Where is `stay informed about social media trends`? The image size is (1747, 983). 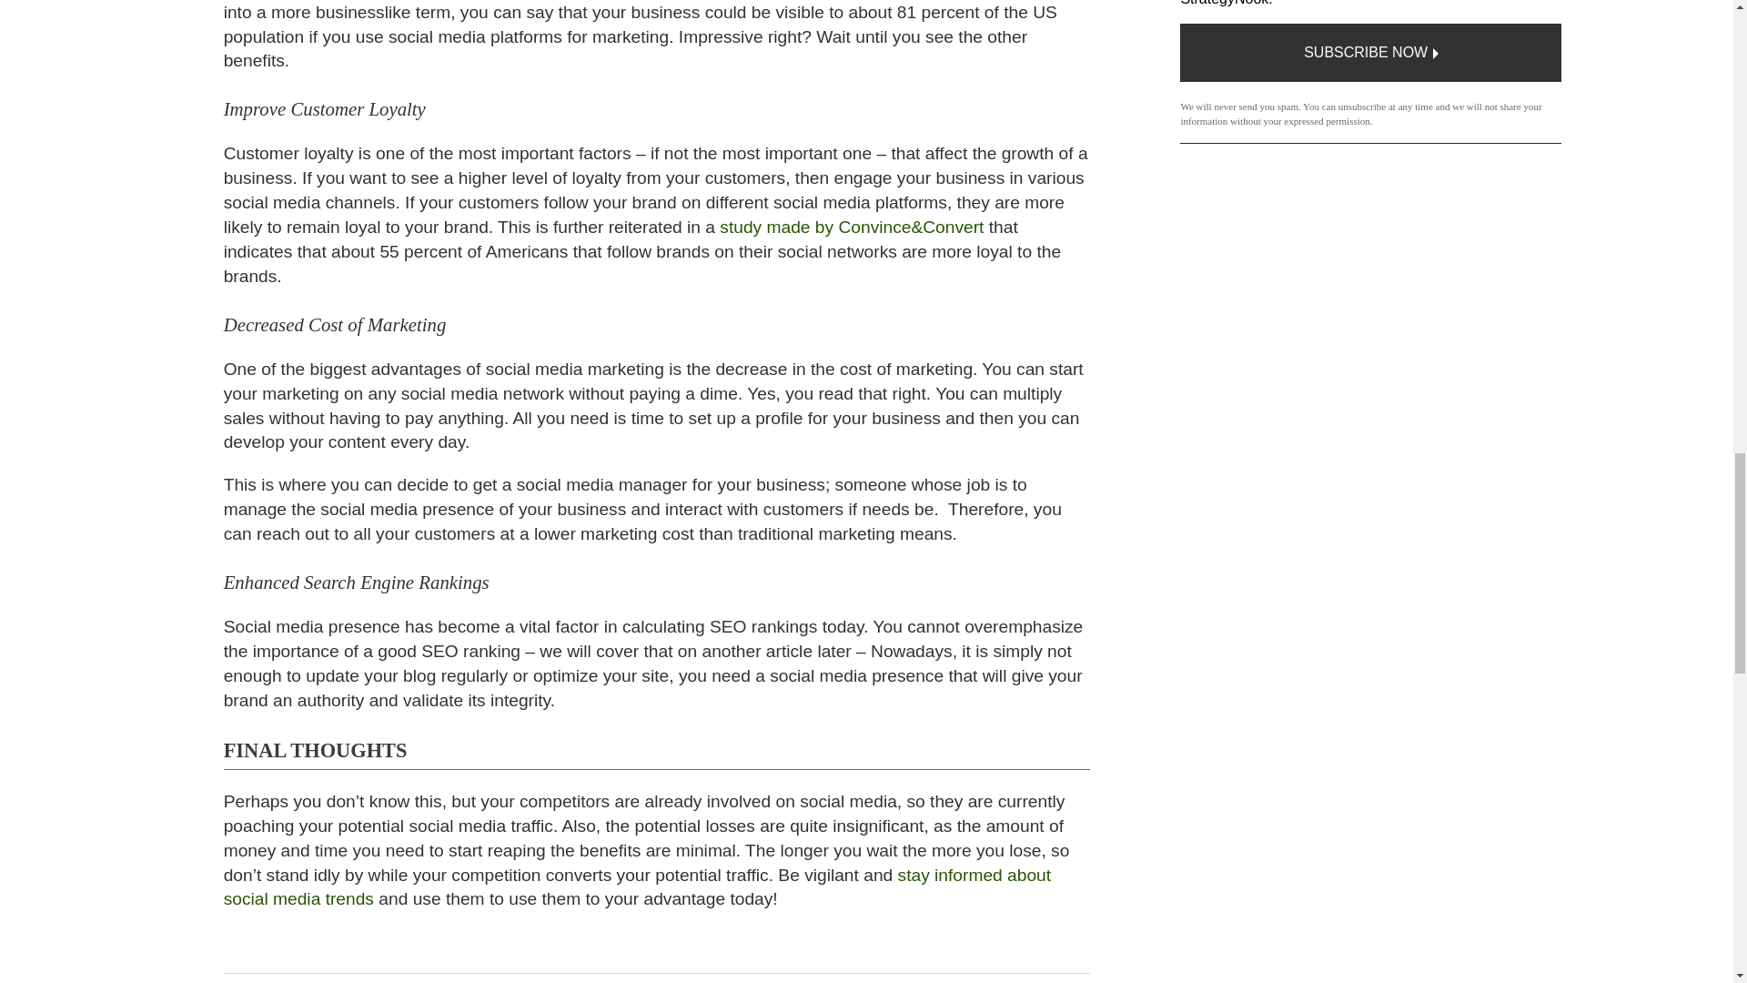
stay informed about social media trends is located at coordinates (637, 887).